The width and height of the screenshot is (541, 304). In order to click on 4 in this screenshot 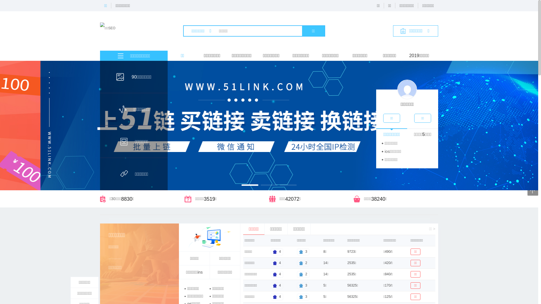, I will do `click(277, 274)`.